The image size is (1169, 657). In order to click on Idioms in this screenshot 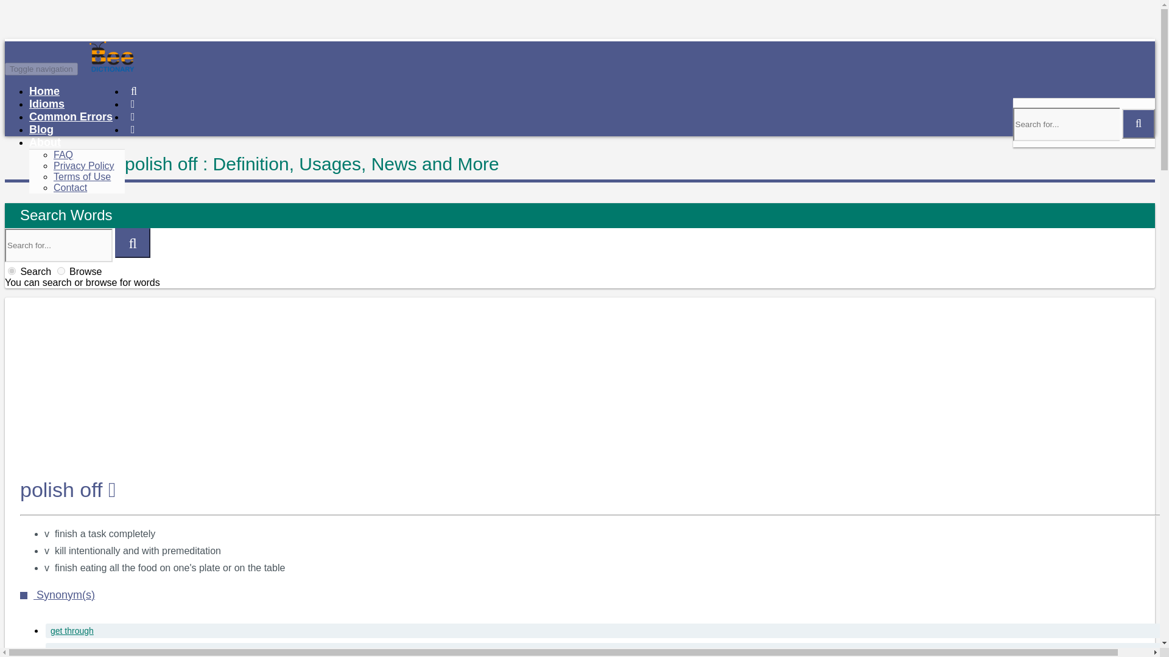, I will do `click(46, 103)`.